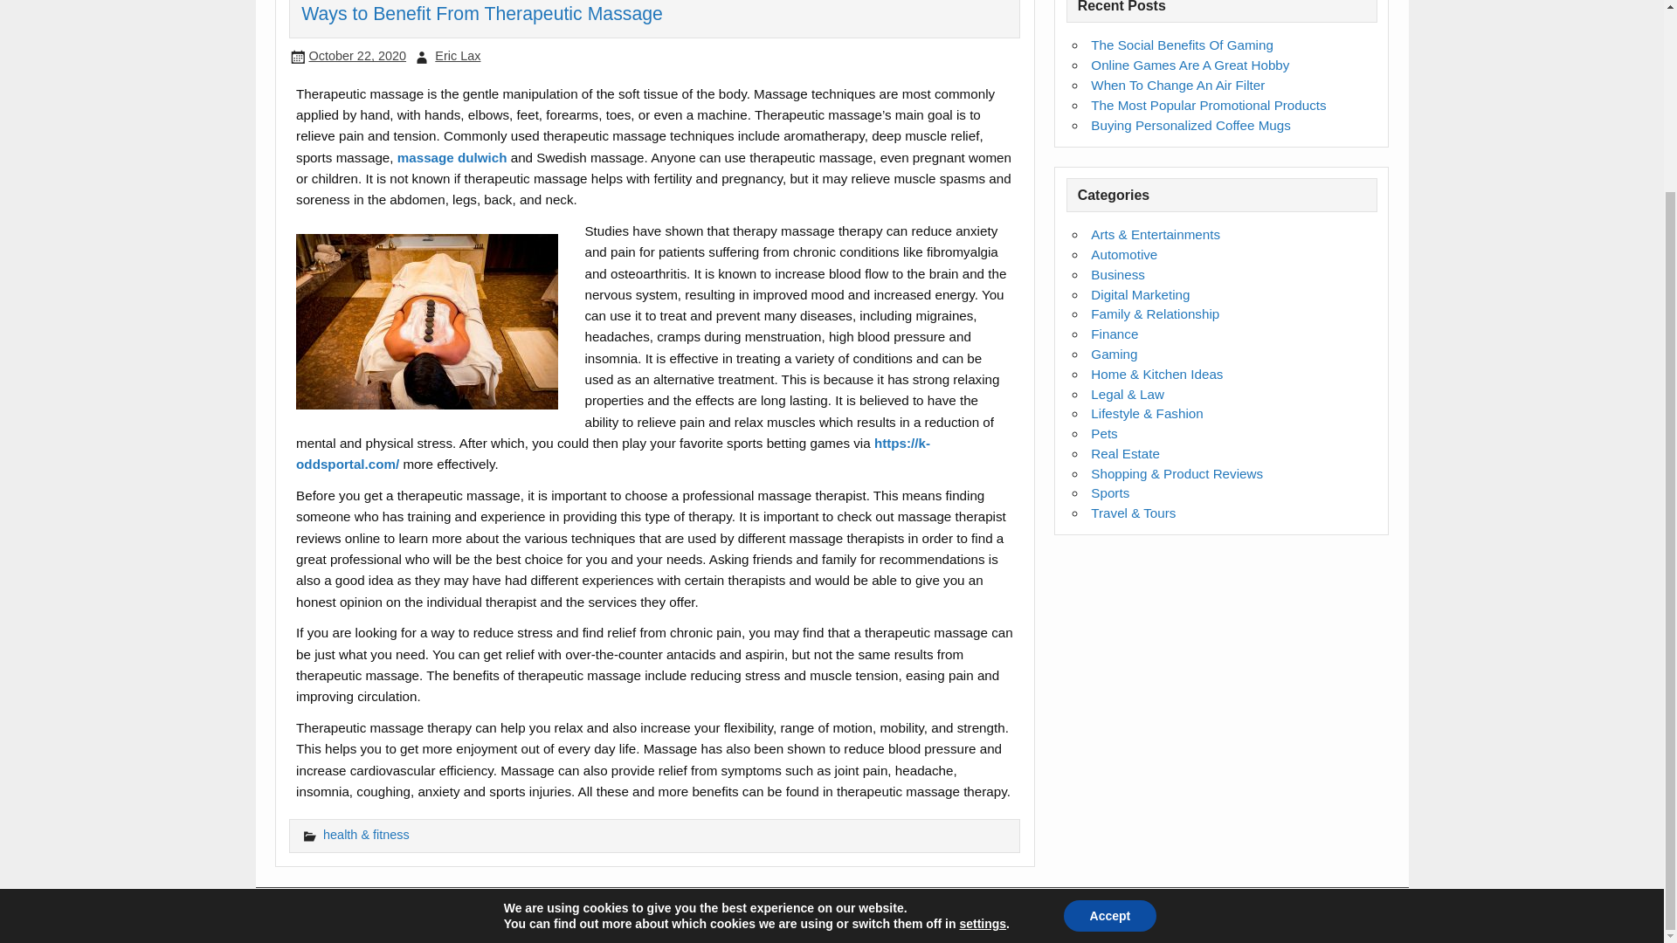  Describe the element at coordinates (1140, 294) in the screenshot. I see `Digital Marketing` at that location.